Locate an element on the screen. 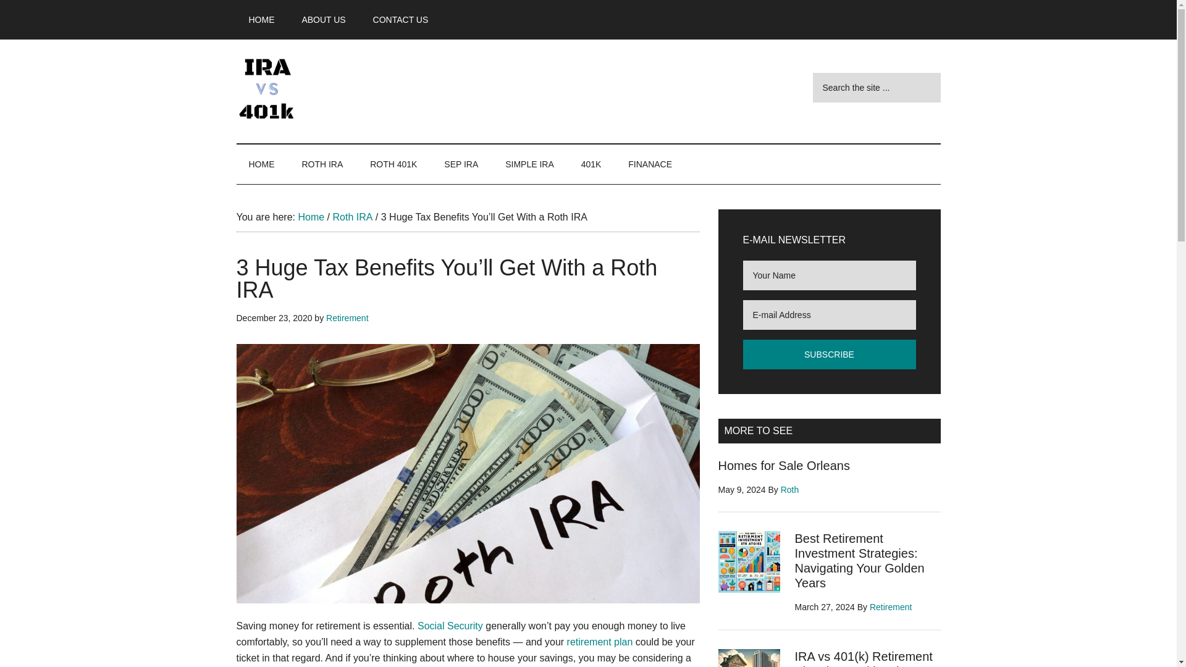 Image resolution: width=1186 pixels, height=667 pixels. Home is located at coordinates (310, 217).